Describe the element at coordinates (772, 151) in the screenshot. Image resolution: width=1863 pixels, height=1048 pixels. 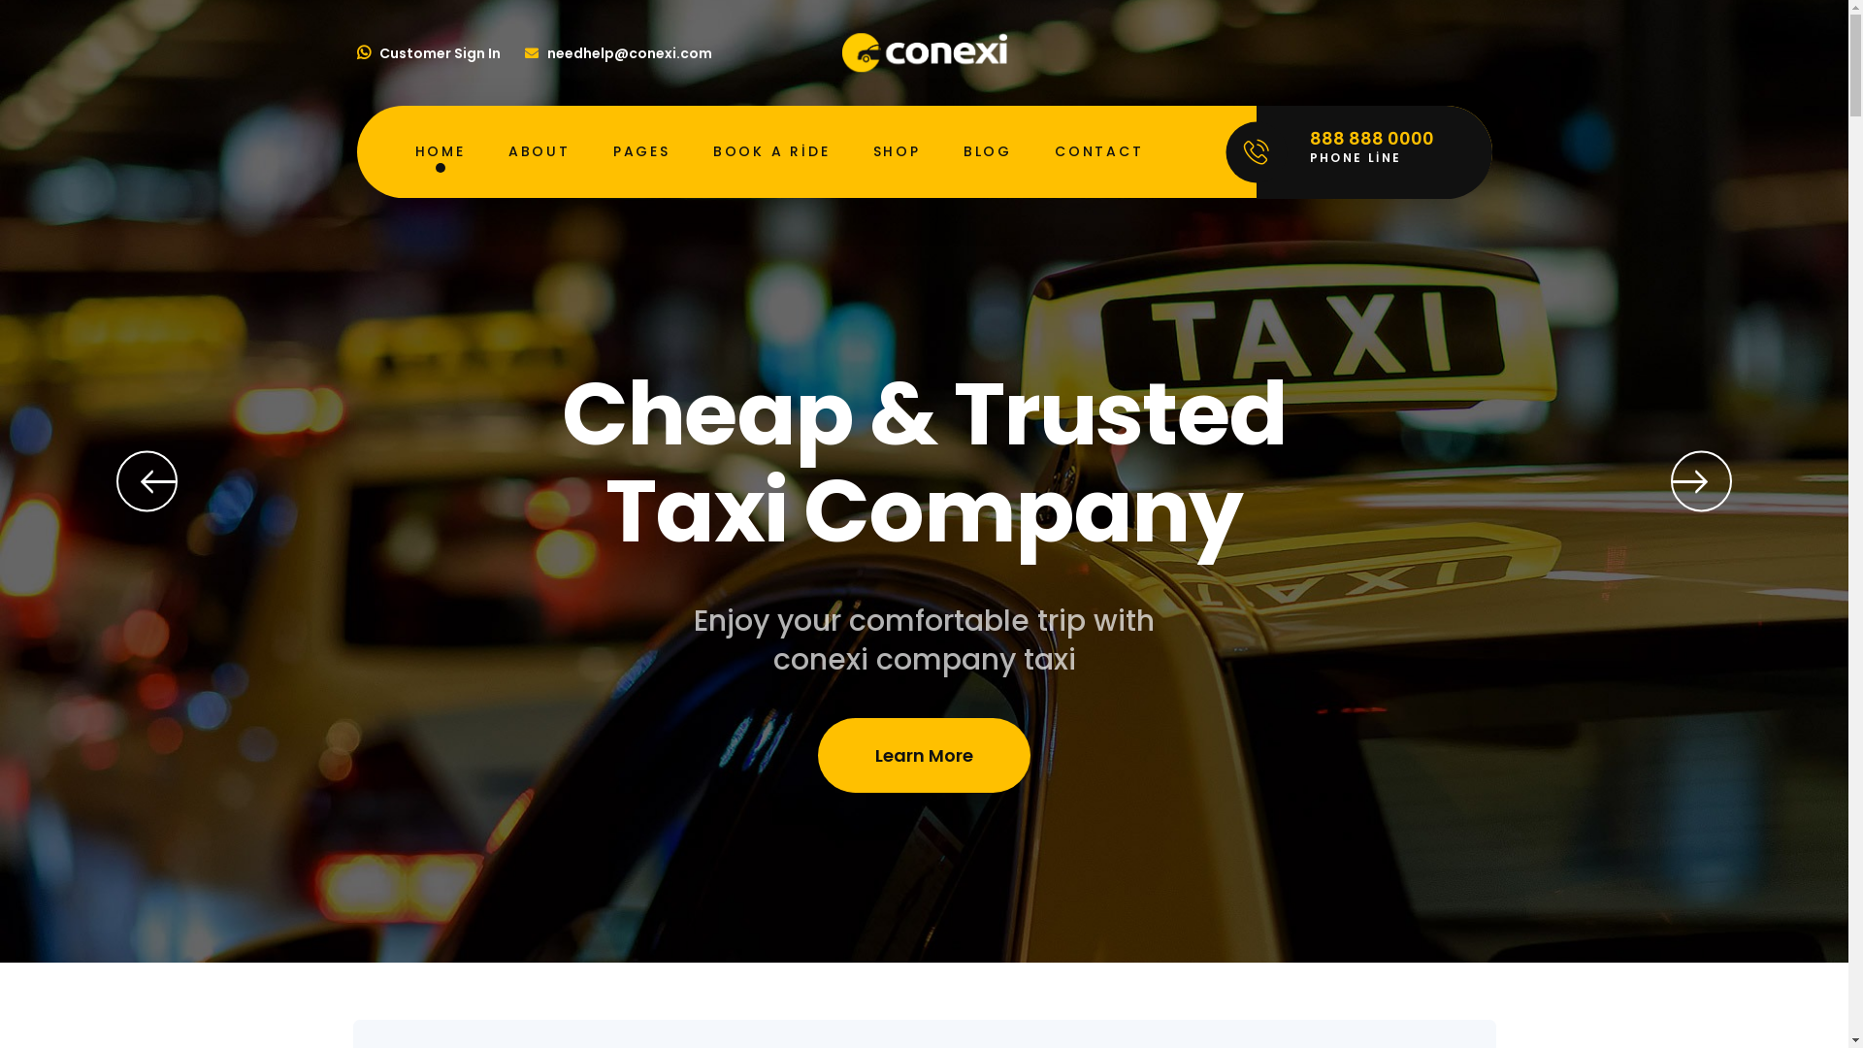
I see `BOOK A RIDE` at that location.